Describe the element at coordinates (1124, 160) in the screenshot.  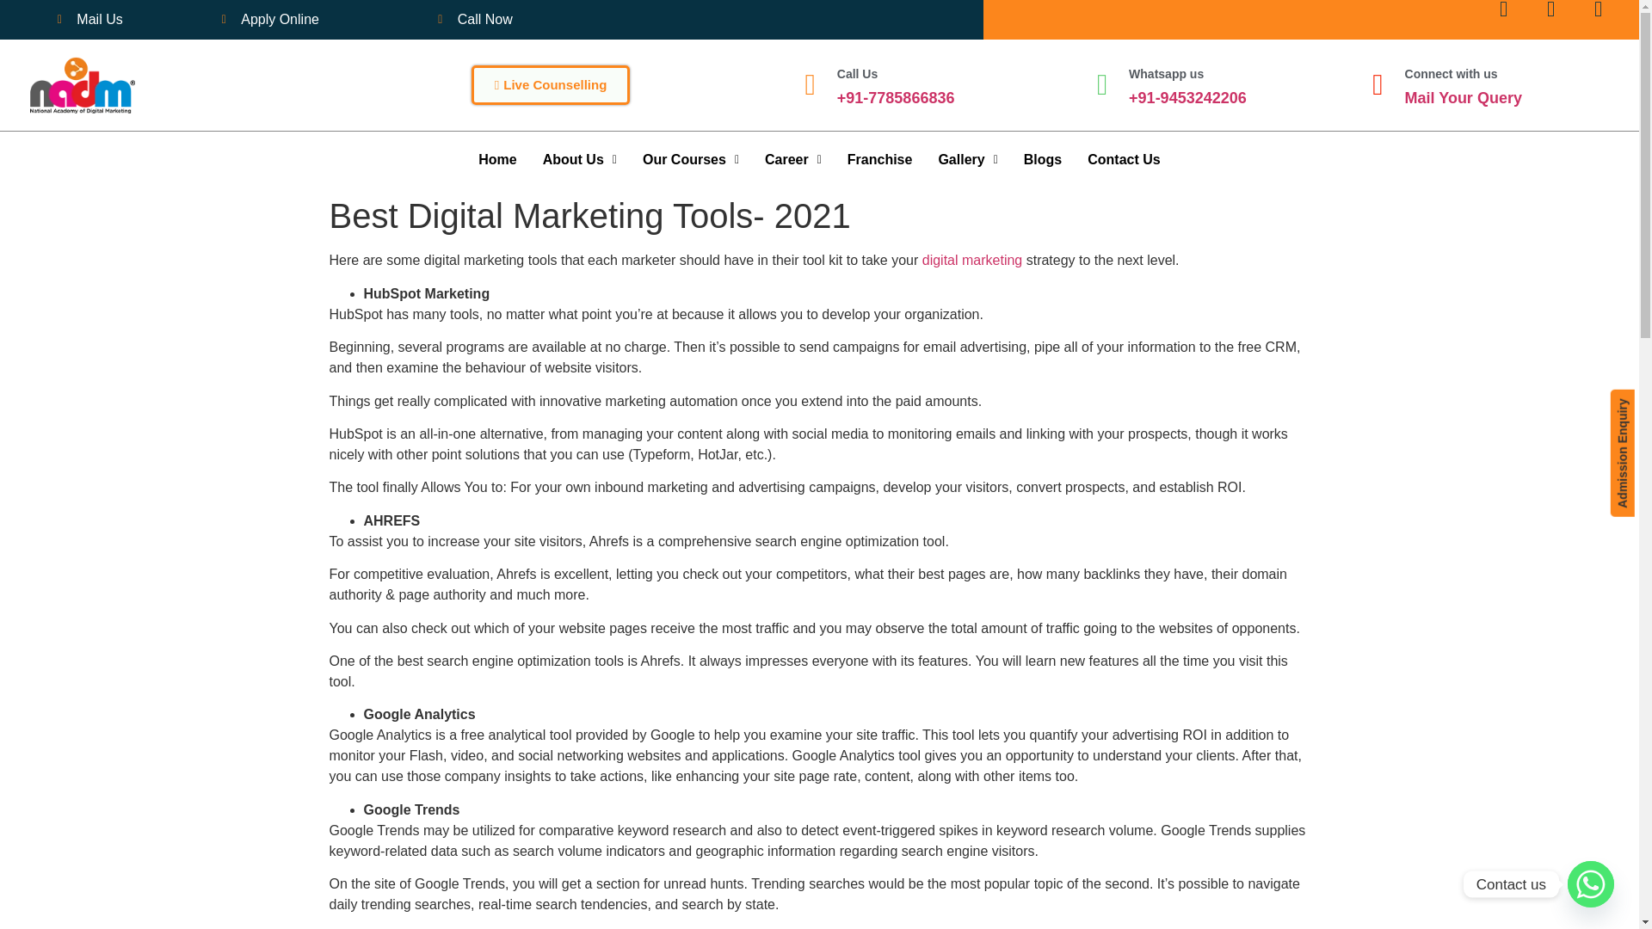
I see `Contact Us` at that location.